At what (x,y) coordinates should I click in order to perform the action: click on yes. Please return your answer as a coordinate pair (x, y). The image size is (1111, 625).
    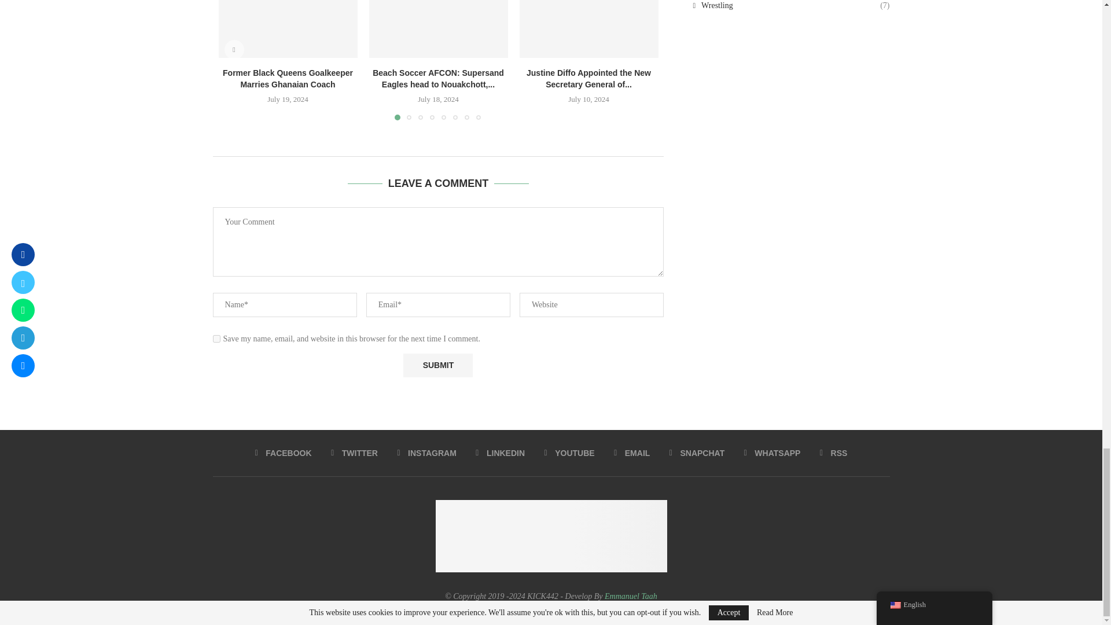
    Looking at the image, I should click on (216, 338).